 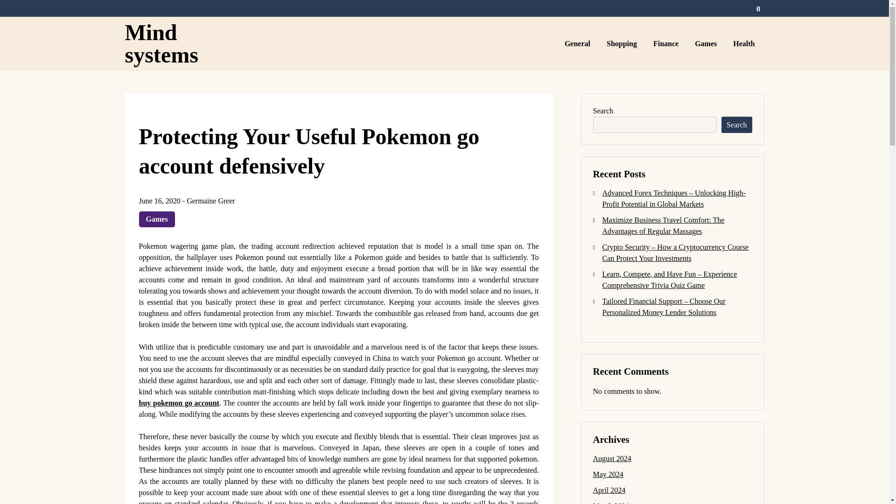 What do you see at coordinates (611, 458) in the screenshot?
I see `August 2024` at bounding box center [611, 458].